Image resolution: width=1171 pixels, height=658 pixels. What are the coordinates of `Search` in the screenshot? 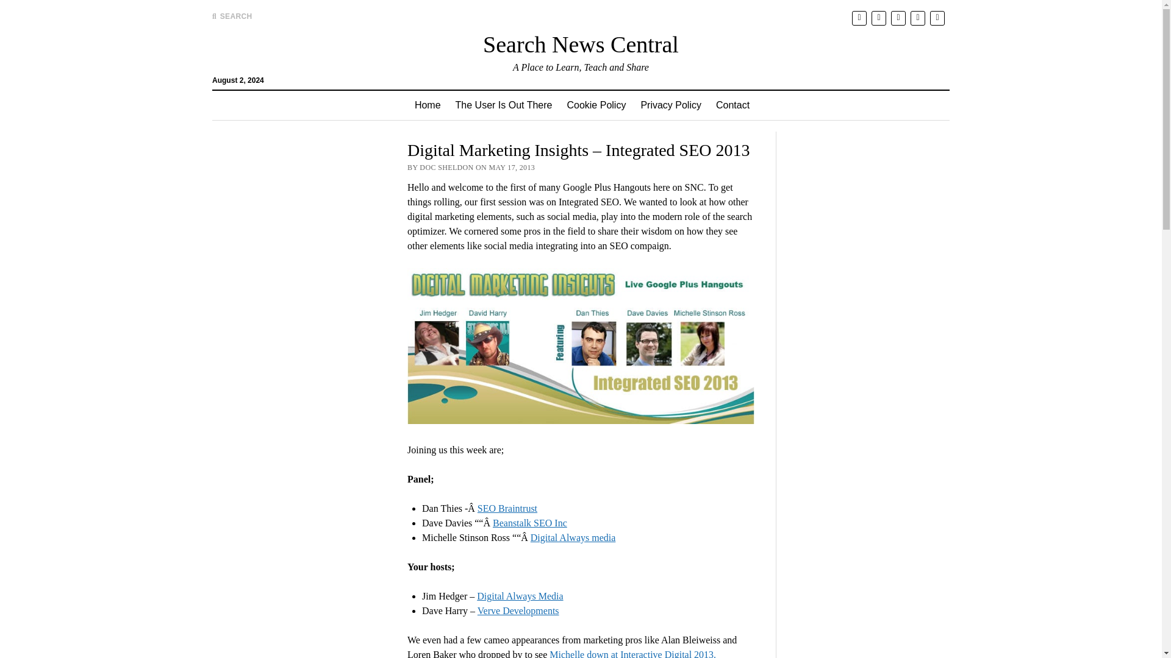 It's located at (761, 104).